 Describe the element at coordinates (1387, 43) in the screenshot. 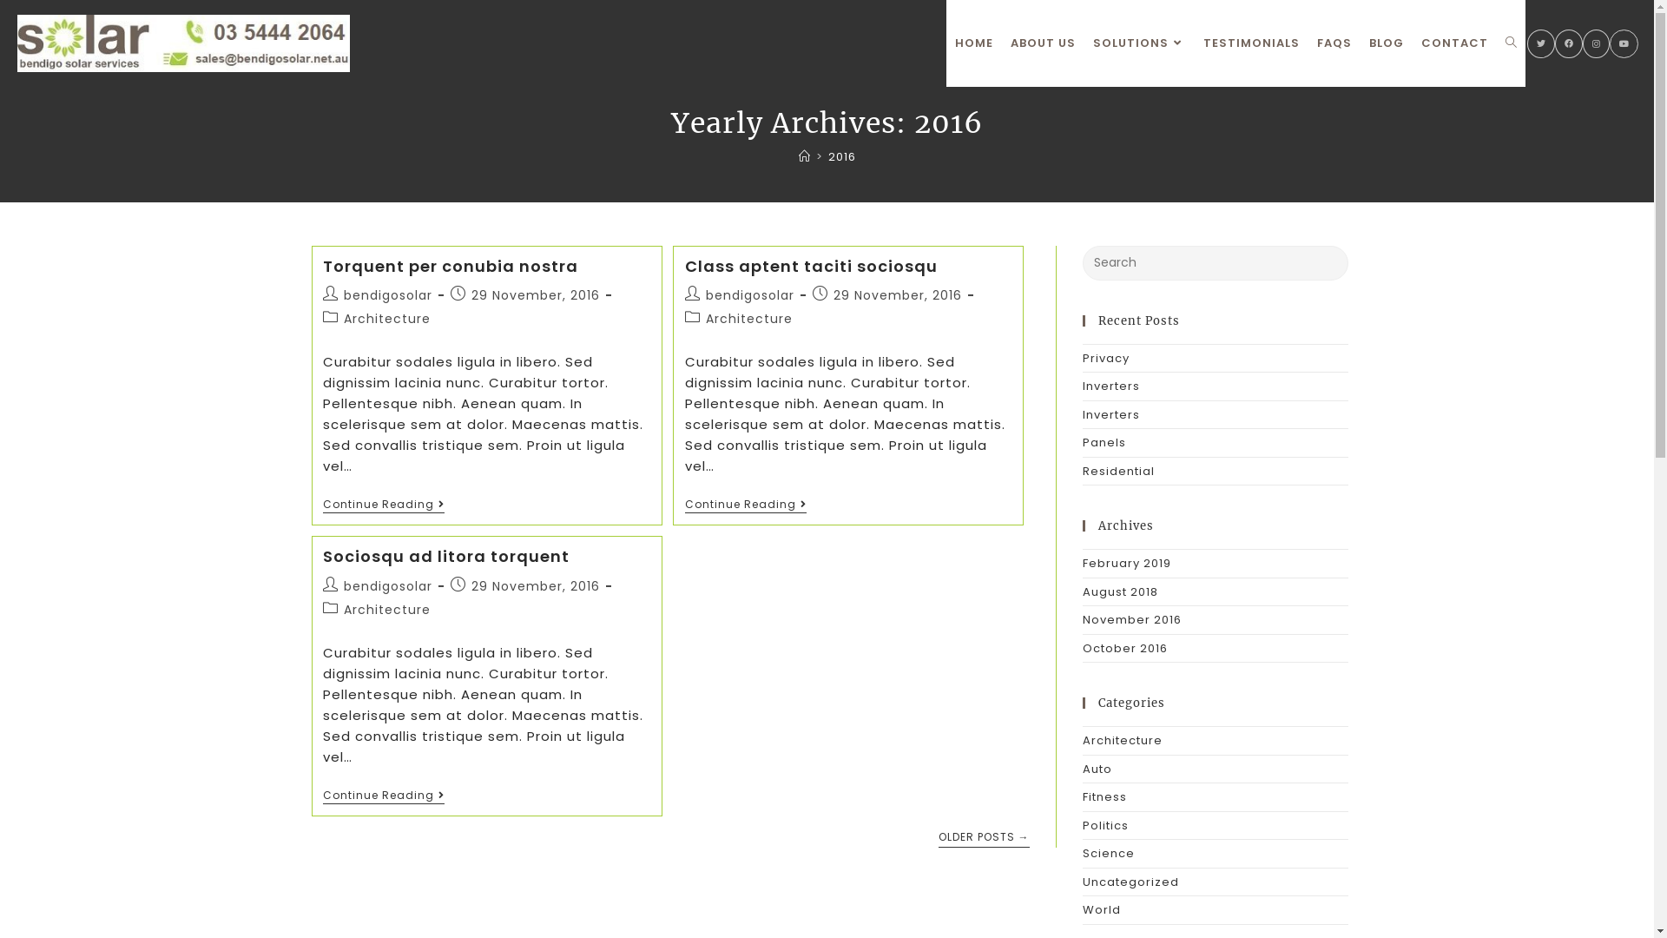

I see `BLOG` at that location.